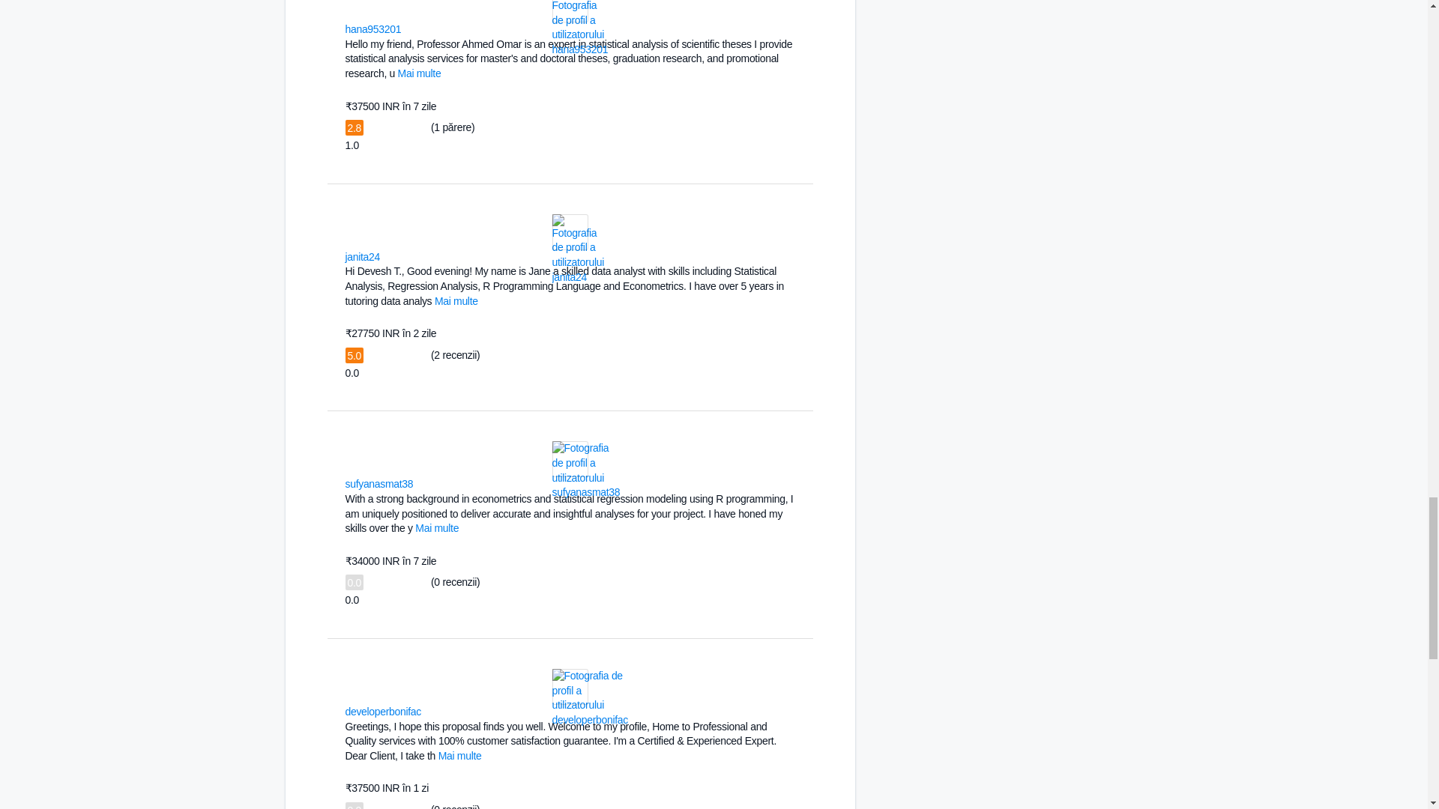 The height and width of the screenshot is (809, 1439). What do you see at coordinates (411, 28) in the screenshot?
I see `Egypt` at bounding box center [411, 28].